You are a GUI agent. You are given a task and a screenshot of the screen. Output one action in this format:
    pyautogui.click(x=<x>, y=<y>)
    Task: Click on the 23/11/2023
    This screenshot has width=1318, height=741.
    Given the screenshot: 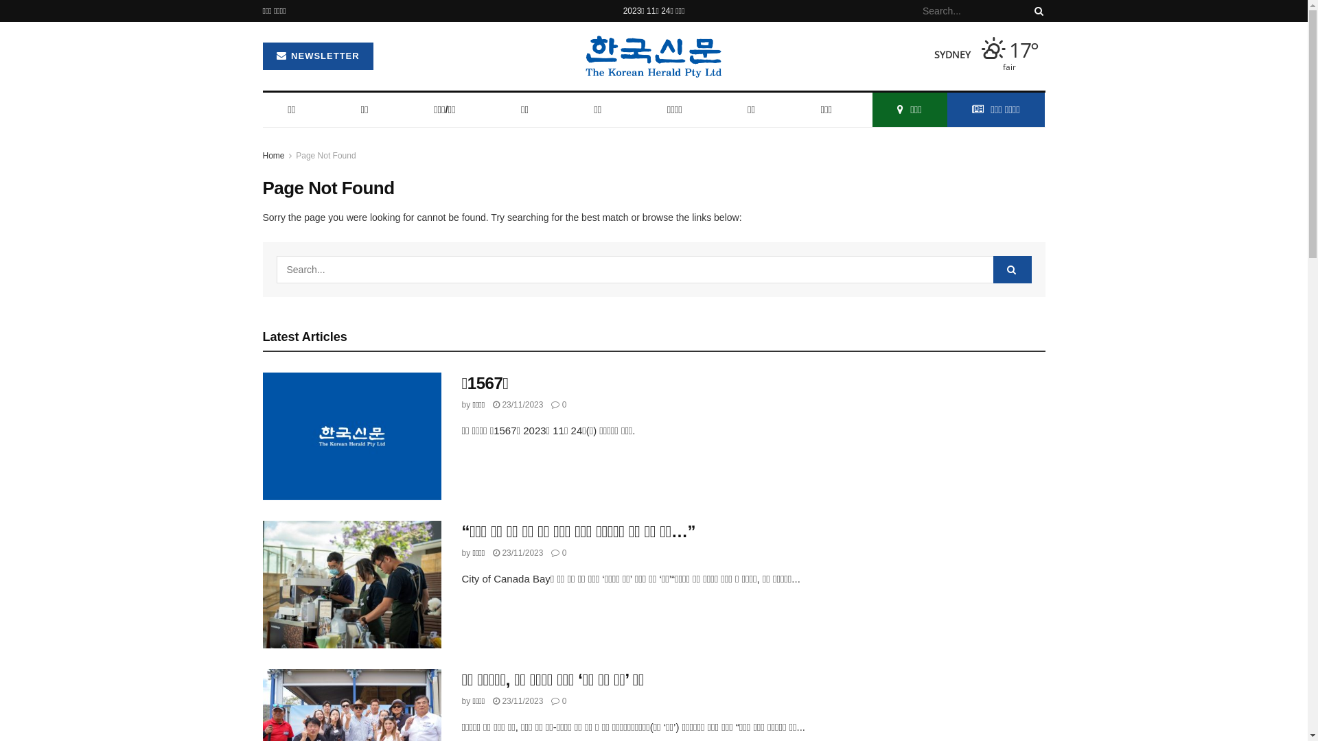 What is the action you would take?
    pyautogui.click(x=518, y=701)
    